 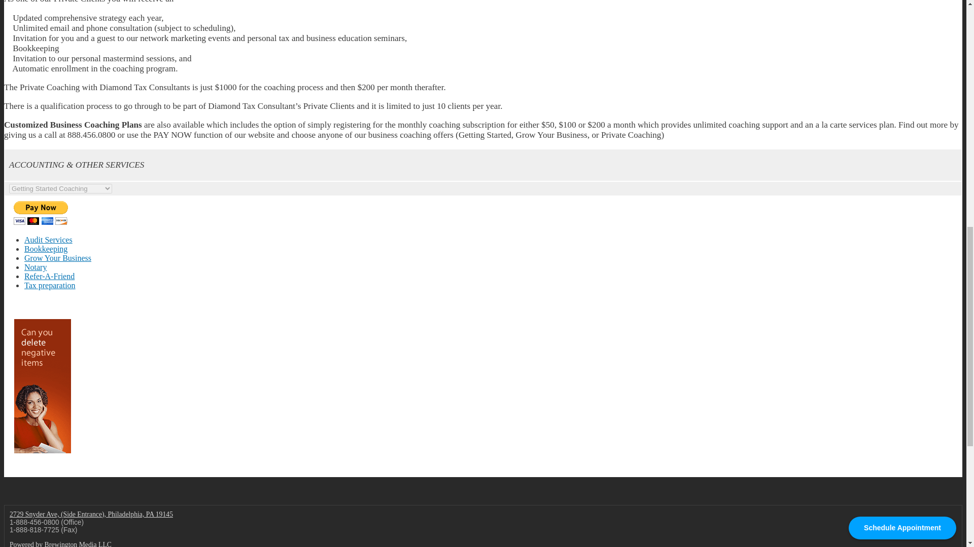 I want to click on Audit Services, so click(x=48, y=240).